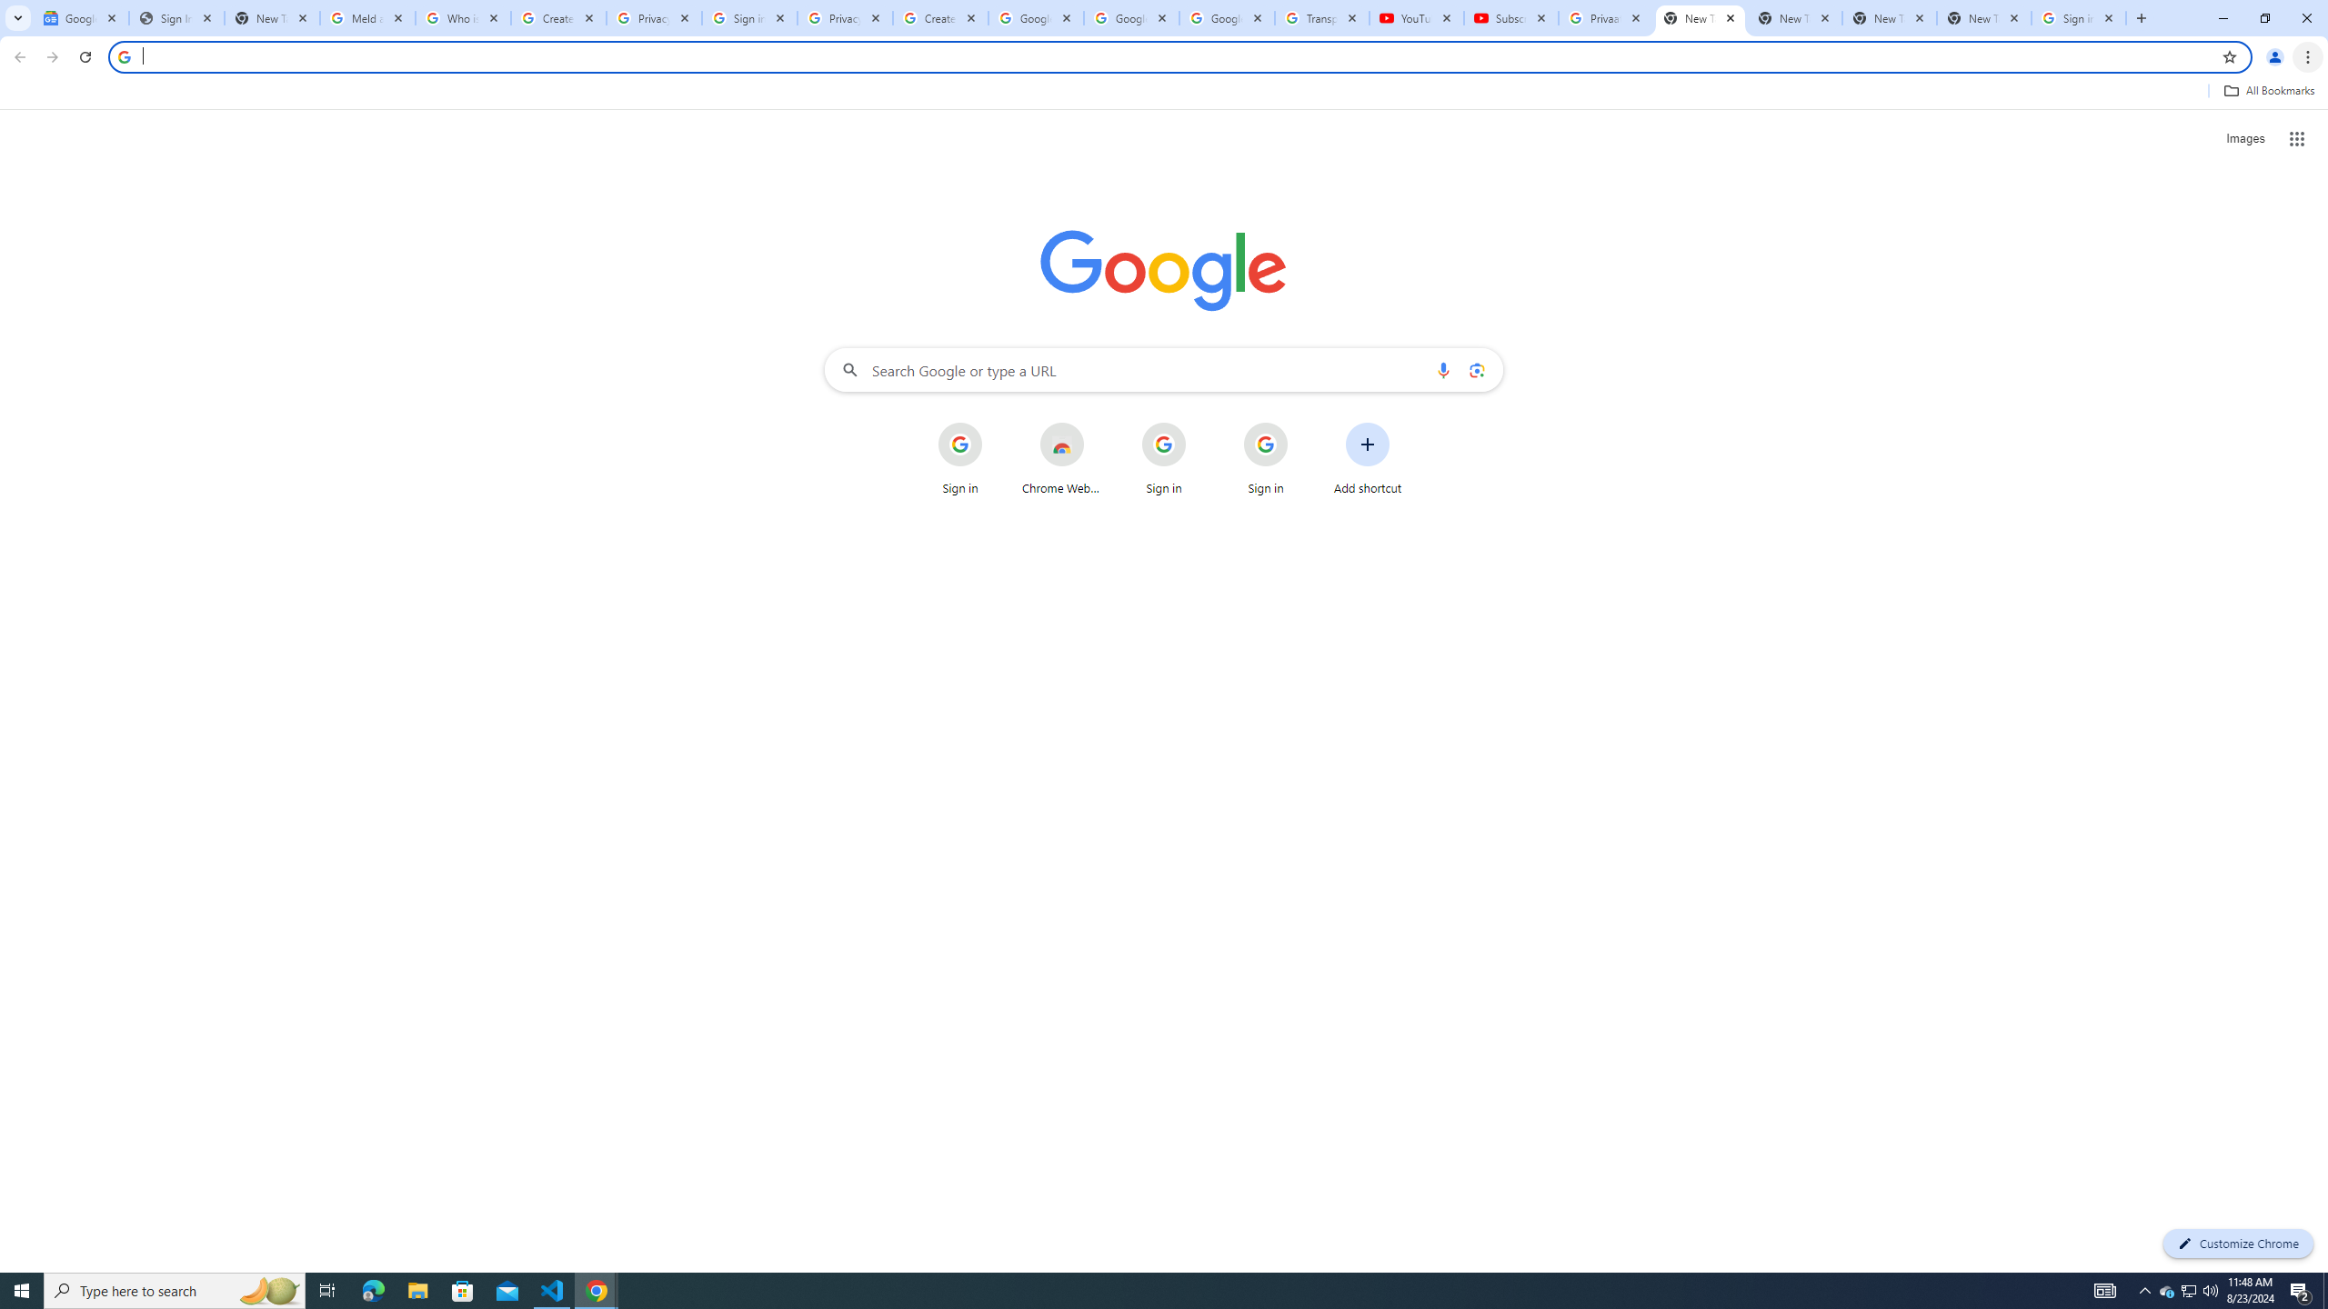 The image size is (2328, 1309). I want to click on Add shortcut, so click(1368, 459).